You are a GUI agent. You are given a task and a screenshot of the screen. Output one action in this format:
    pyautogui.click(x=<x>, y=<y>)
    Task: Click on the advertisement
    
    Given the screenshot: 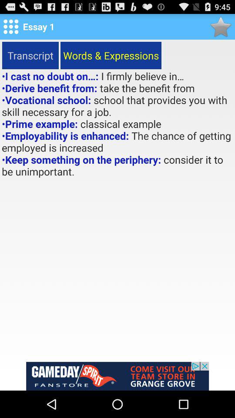 What is the action you would take?
    pyautogui.click(x=117, y=376)
    